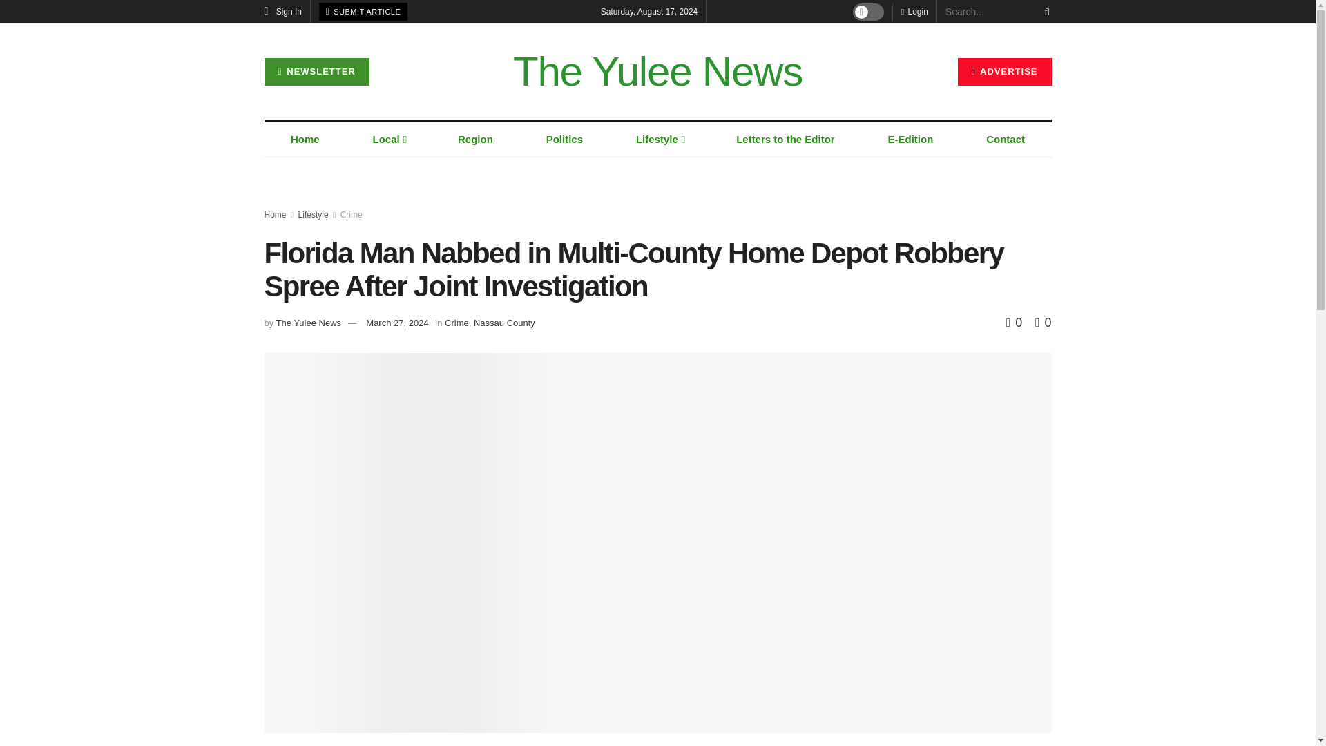 The image size is (1326, 746). What do you see at coordinates (283, 11) in the screenshot?
I see `Sign In` at bounding box center [283, 11].